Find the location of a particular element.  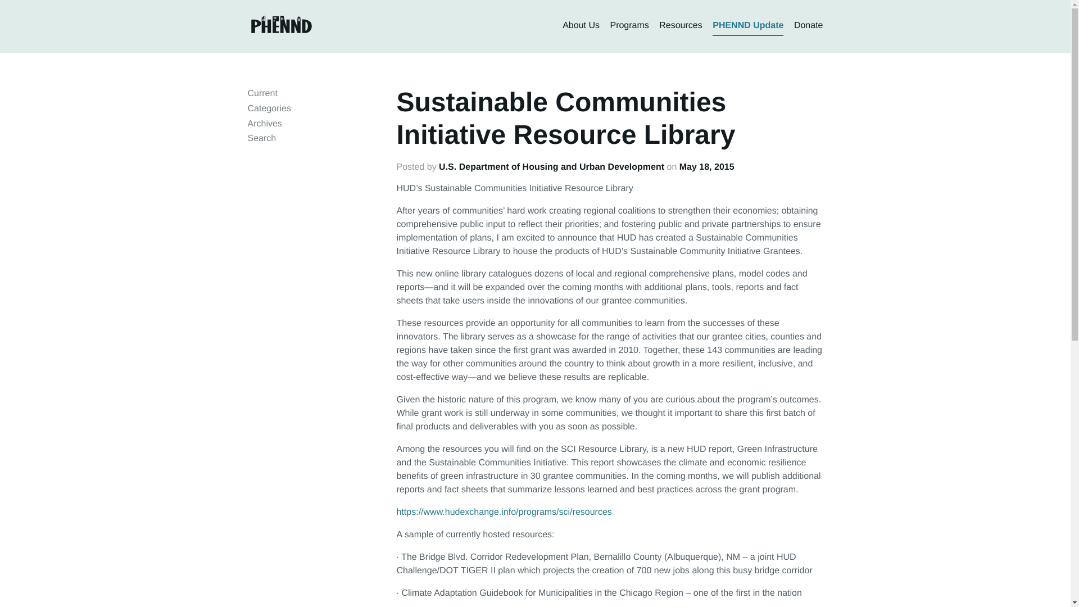

U.S. Department of Housing and Urban Development is located at coordinates (552, 167).